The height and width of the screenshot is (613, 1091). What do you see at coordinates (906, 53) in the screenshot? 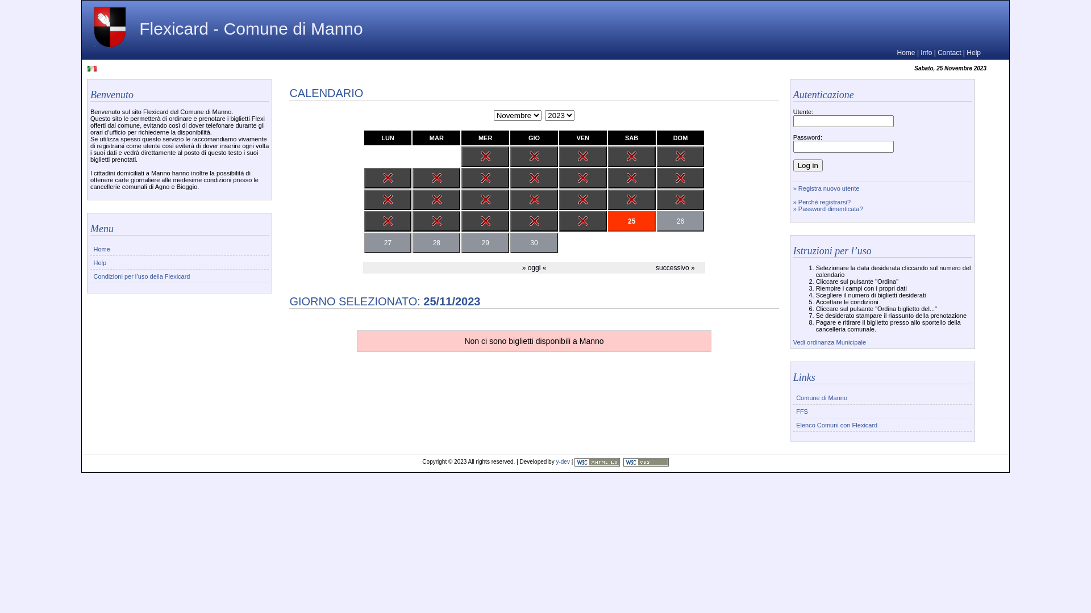
I see `Home` at bounding box center [906, 53].